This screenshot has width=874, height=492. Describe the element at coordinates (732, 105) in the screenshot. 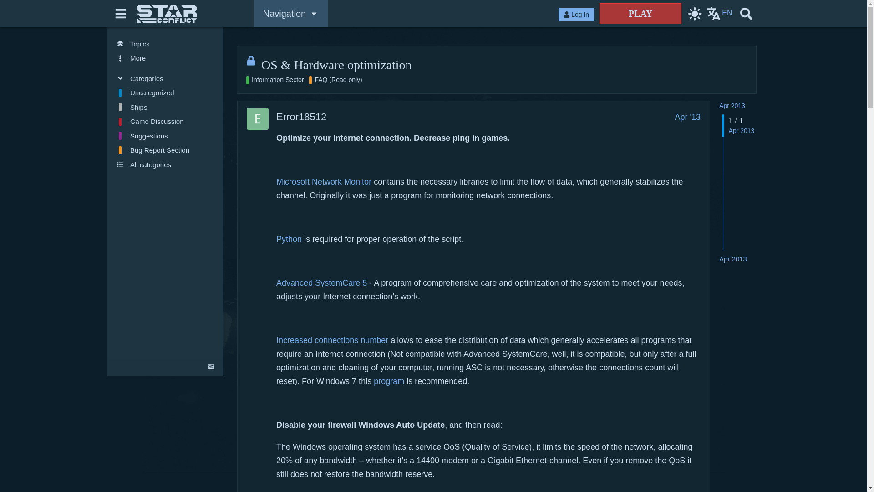

I see `Apr 2013` at that location.